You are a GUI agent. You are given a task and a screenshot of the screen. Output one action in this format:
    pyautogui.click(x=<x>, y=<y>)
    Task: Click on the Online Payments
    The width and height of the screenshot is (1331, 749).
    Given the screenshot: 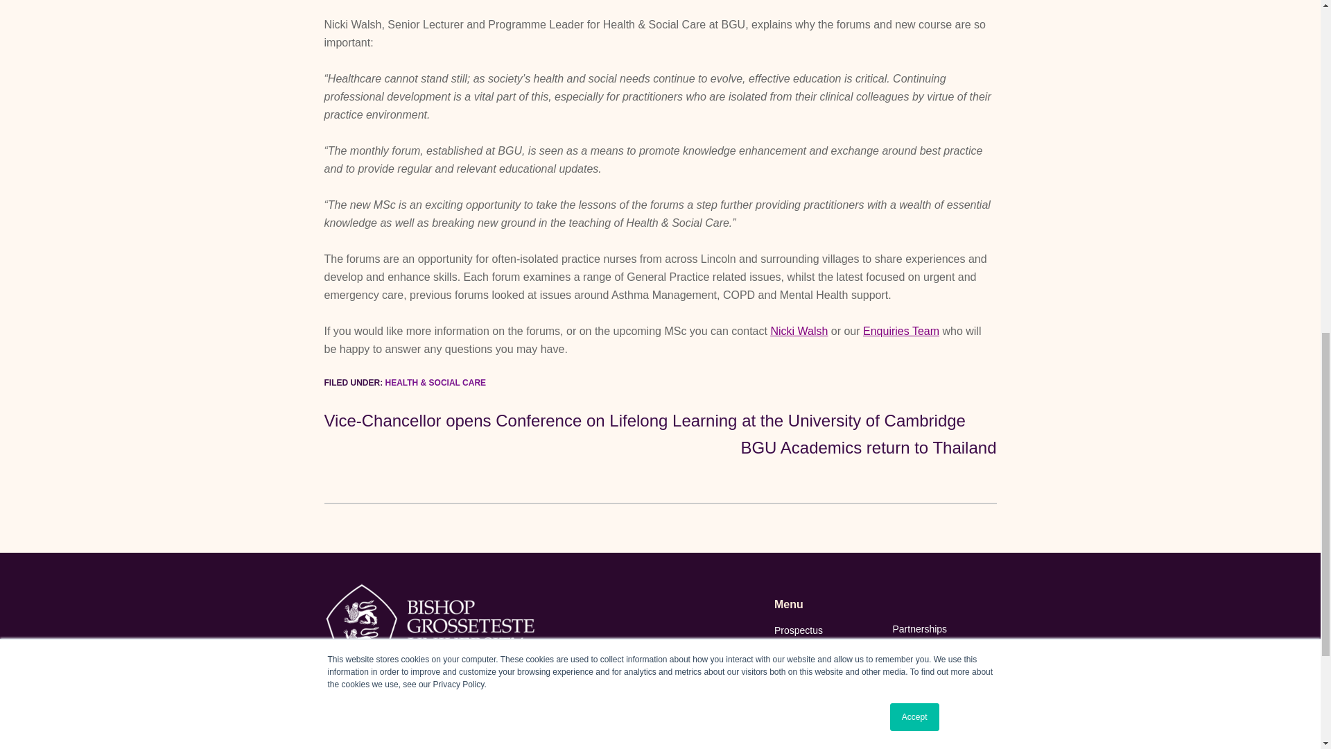 What is the action you would take?
    pyautogui.click(x=826, y=705)
    